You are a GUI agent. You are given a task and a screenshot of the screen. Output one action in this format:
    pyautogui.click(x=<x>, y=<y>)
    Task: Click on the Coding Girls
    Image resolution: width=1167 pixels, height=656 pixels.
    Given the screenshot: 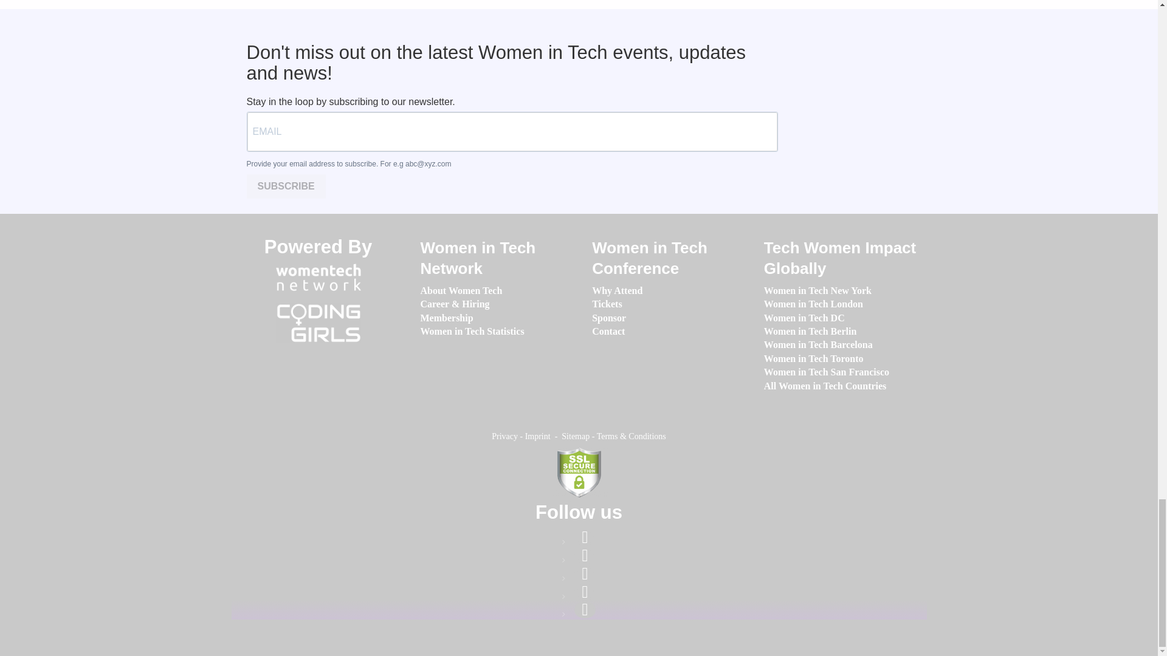 What is the action you would take?
    pyautogui.click(x=318, y=323)
    